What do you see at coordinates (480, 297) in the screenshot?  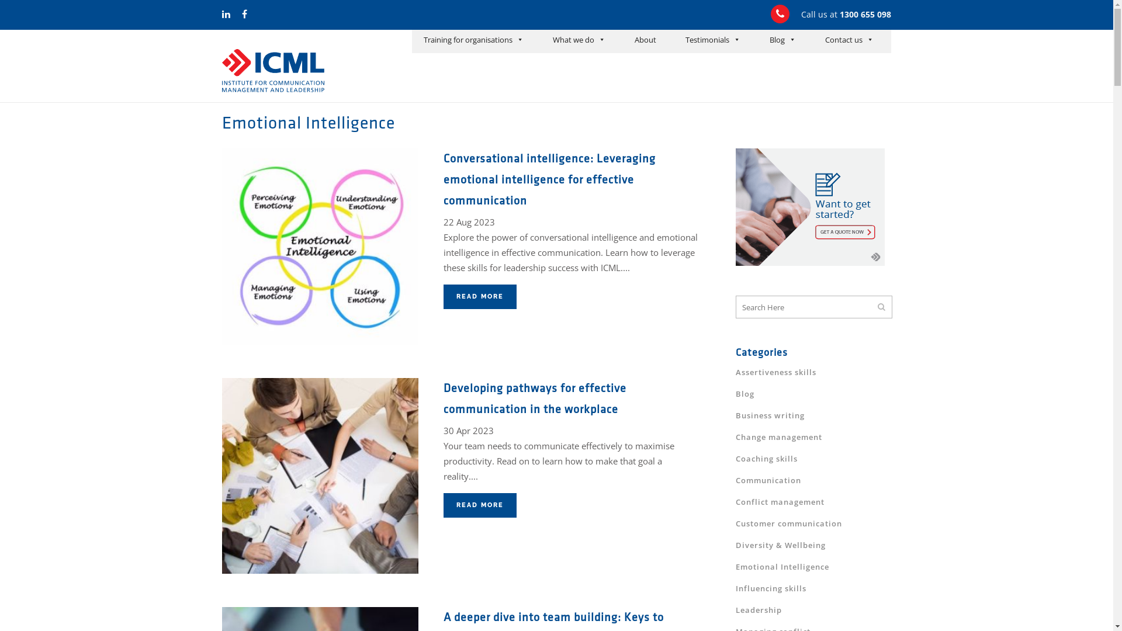 I see `READ MORE` at bounding box center [480, 297].